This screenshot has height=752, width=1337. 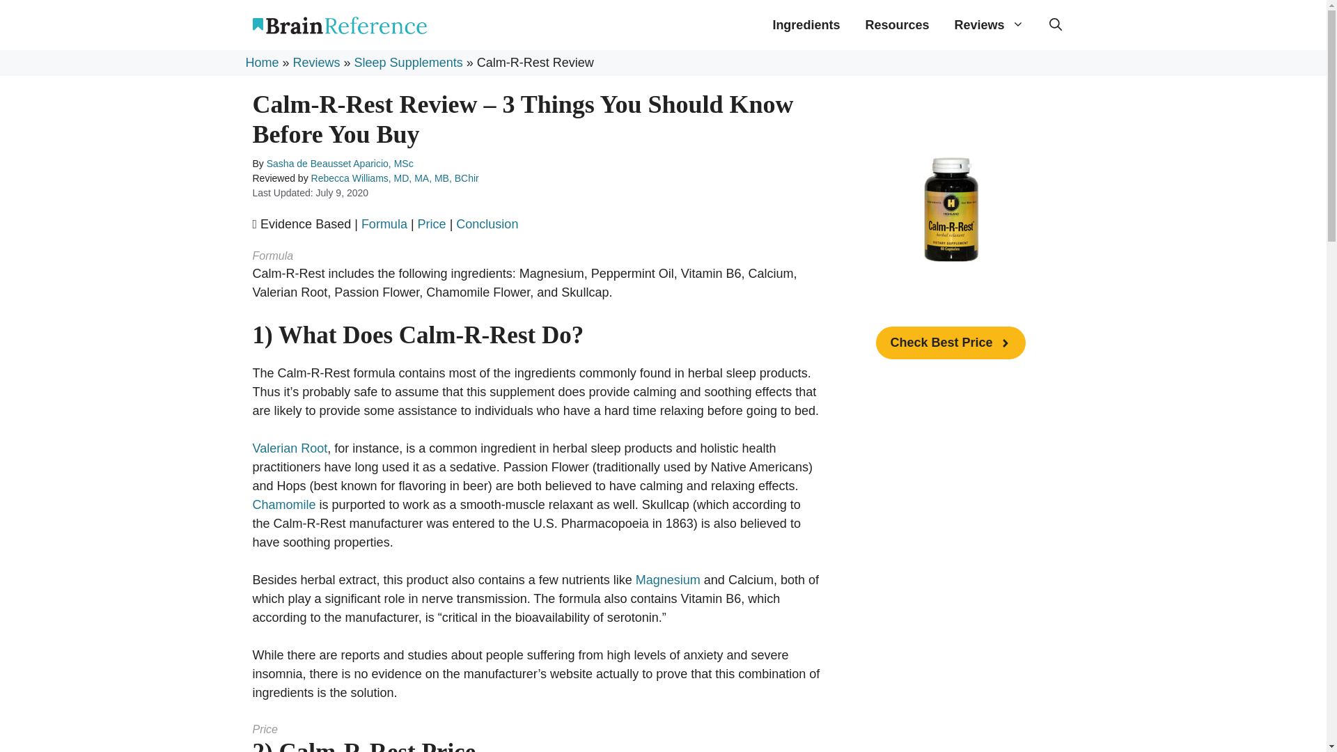 I want to click on Price, so click(x=432, y=224).